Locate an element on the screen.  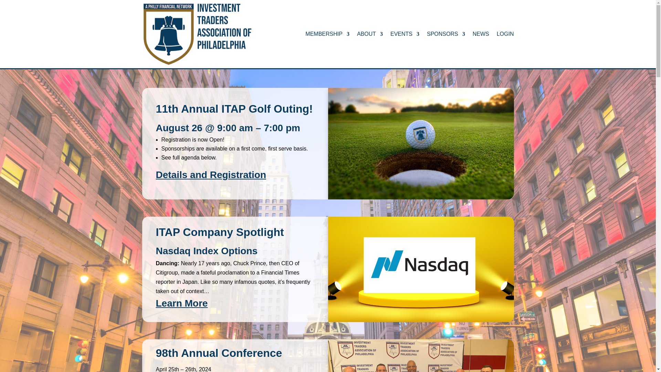
LOGIN is located at coordinates (505, 50).